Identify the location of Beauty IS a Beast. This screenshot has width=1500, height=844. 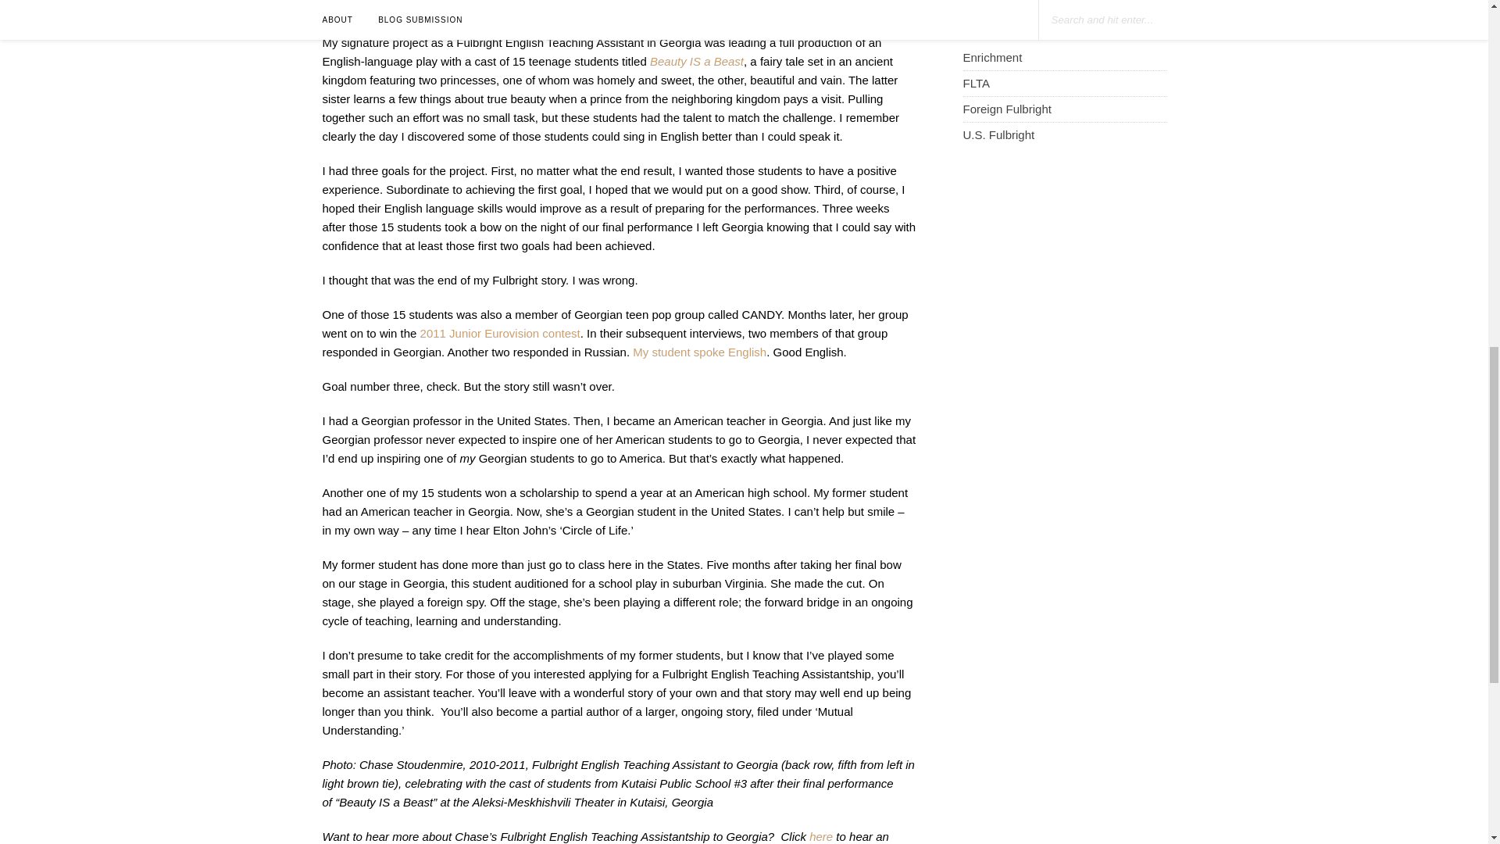
(697, 90).